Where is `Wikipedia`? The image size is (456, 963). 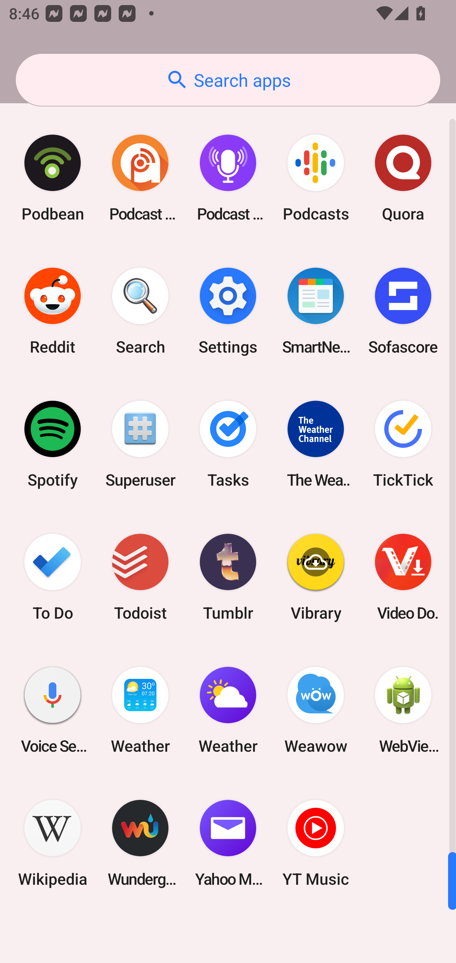 Wikipedia is located at coordinates (53, 843).